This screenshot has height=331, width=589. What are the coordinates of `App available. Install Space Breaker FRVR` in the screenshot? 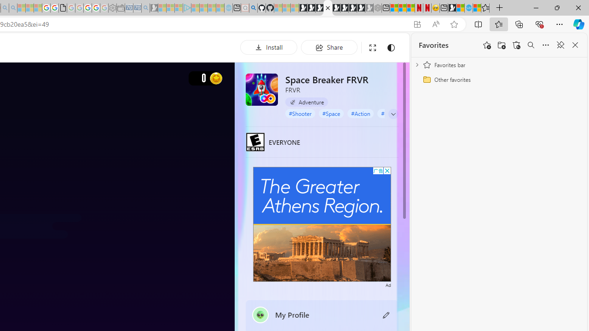 It's located at (417, 24).